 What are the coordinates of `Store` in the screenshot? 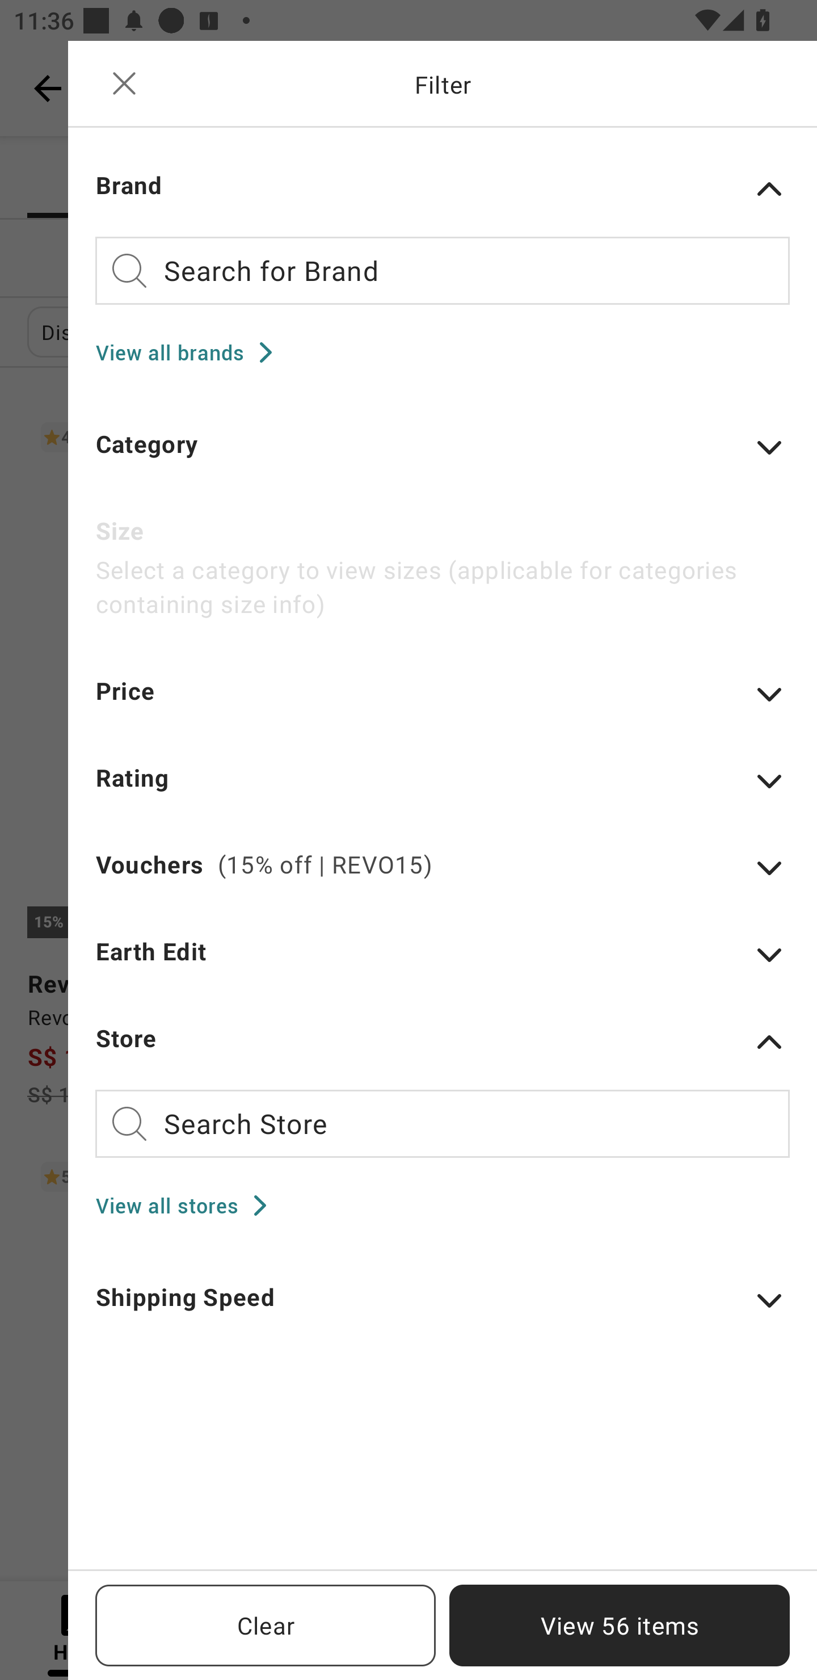 It's located at (443, 1041).